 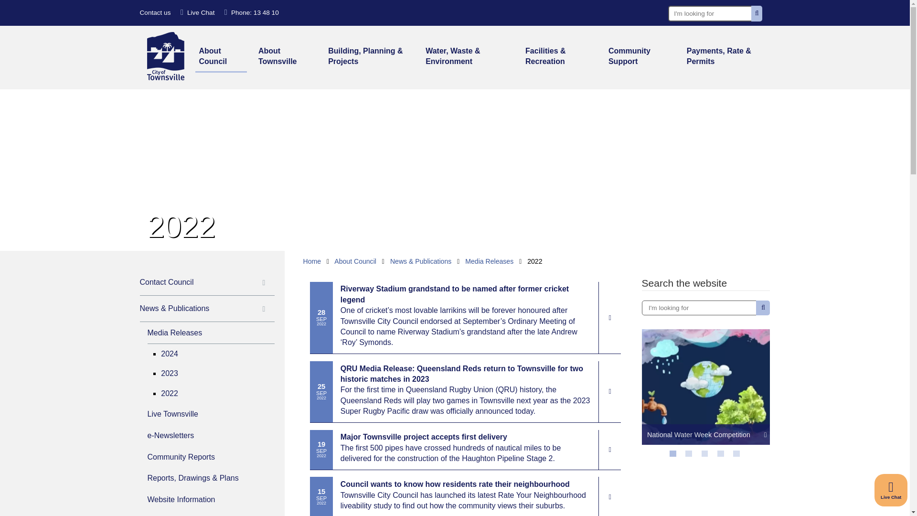 What do you see at coordinates (198, 12) in the screenshot?
I see `Live Chat` at bounding box center [198, 12].